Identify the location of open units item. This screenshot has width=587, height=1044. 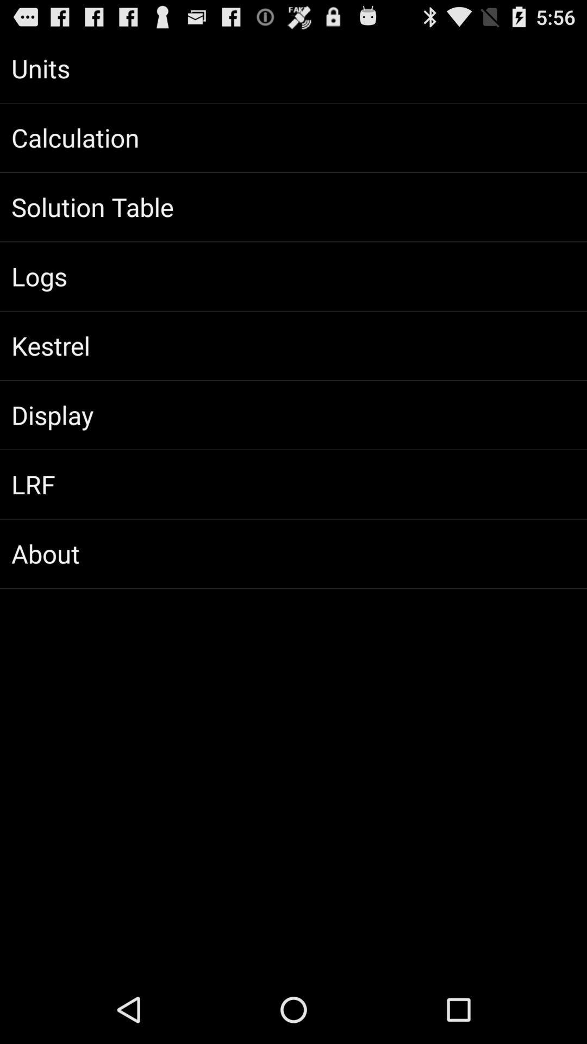
(293, 69).